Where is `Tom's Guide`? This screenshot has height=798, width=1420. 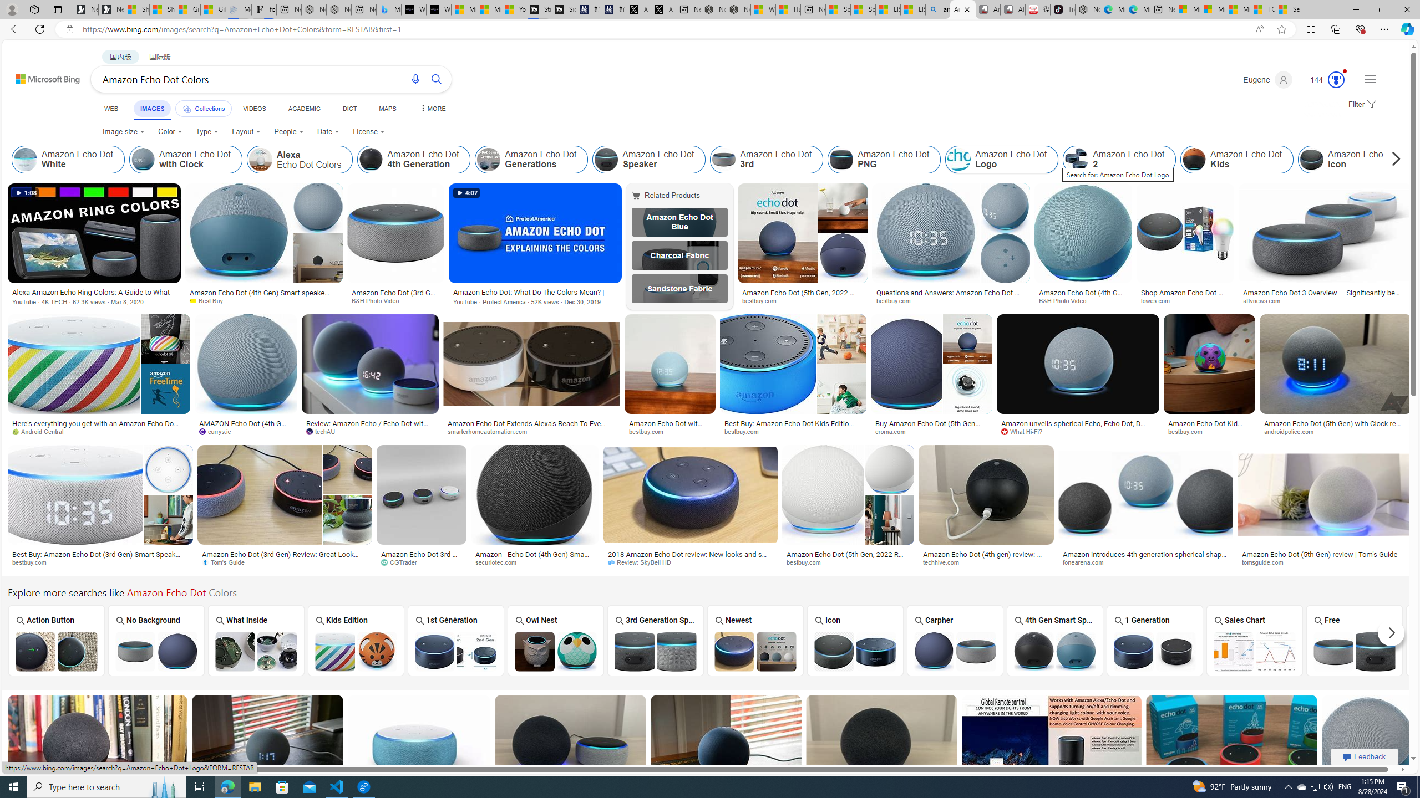 Tom's Guide is located at coordinates (227, 562).